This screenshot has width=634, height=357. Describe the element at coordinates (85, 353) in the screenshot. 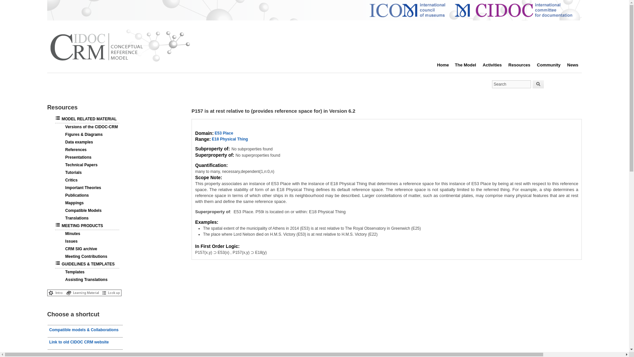

I see `Next meeting` at that location.